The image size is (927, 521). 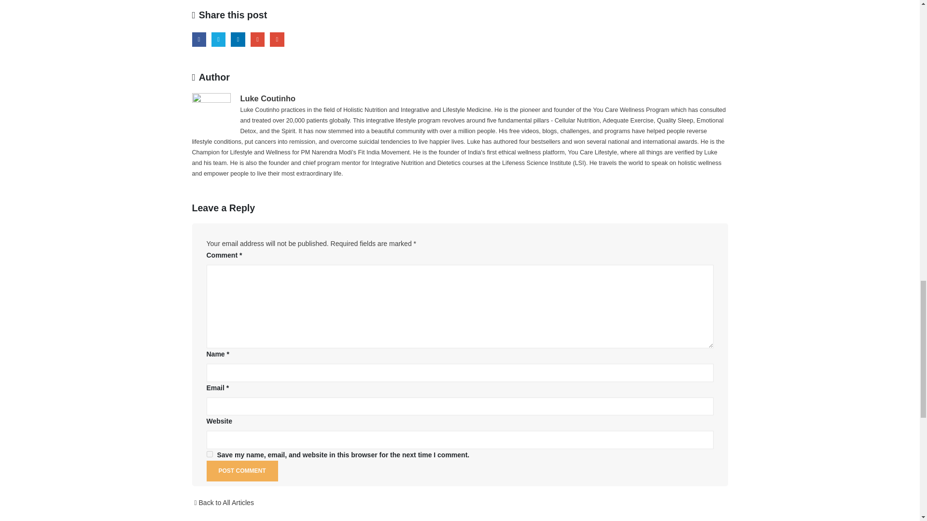 What do you see at coordinates (210, 454) in the screenshot?
I see `yes` at bounding box center [210, 454].